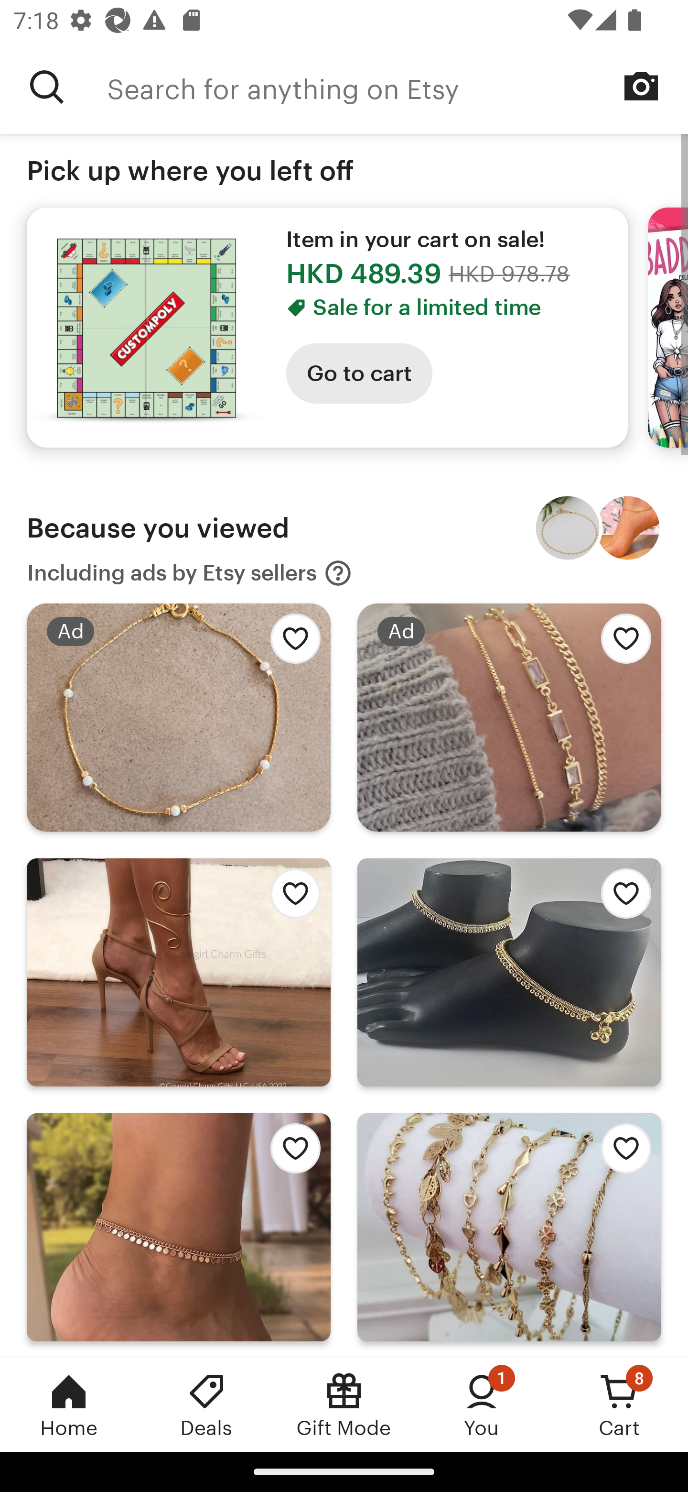 This screenshot has width=688, height=1492. Describe the element at coordinates (47, 87) in the screenshot. I see `Search for anything on Etsy` at that location.